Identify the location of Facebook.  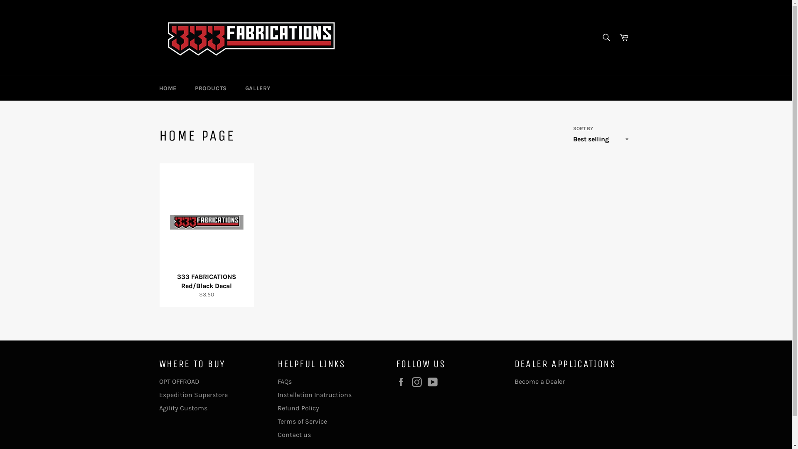
(403, 382).